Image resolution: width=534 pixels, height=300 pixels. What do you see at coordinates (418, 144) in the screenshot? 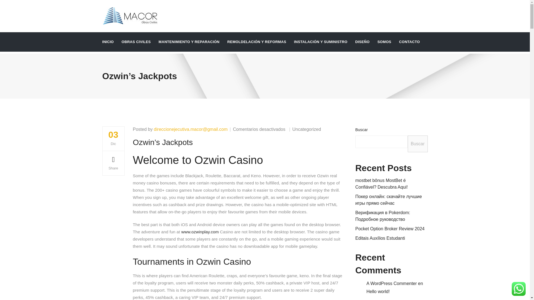
I see `Buscar` at bounding box center [418, 144].